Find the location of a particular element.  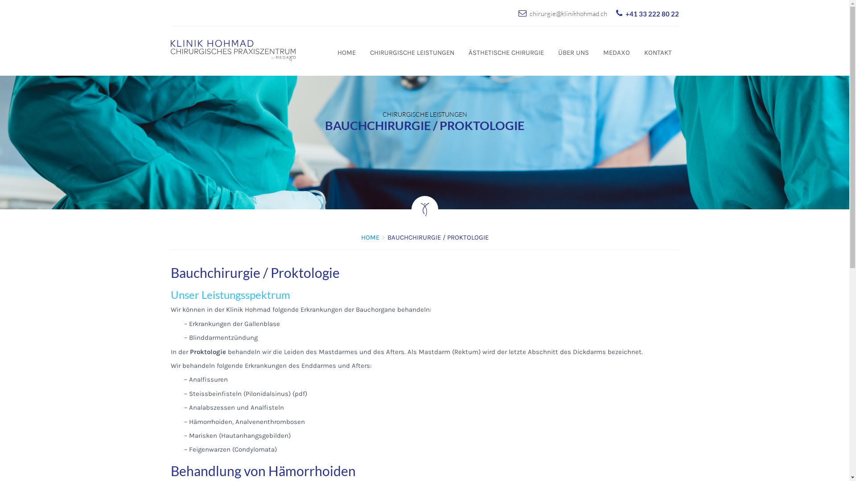

KONTAKT is located at coordinates (658, 53).